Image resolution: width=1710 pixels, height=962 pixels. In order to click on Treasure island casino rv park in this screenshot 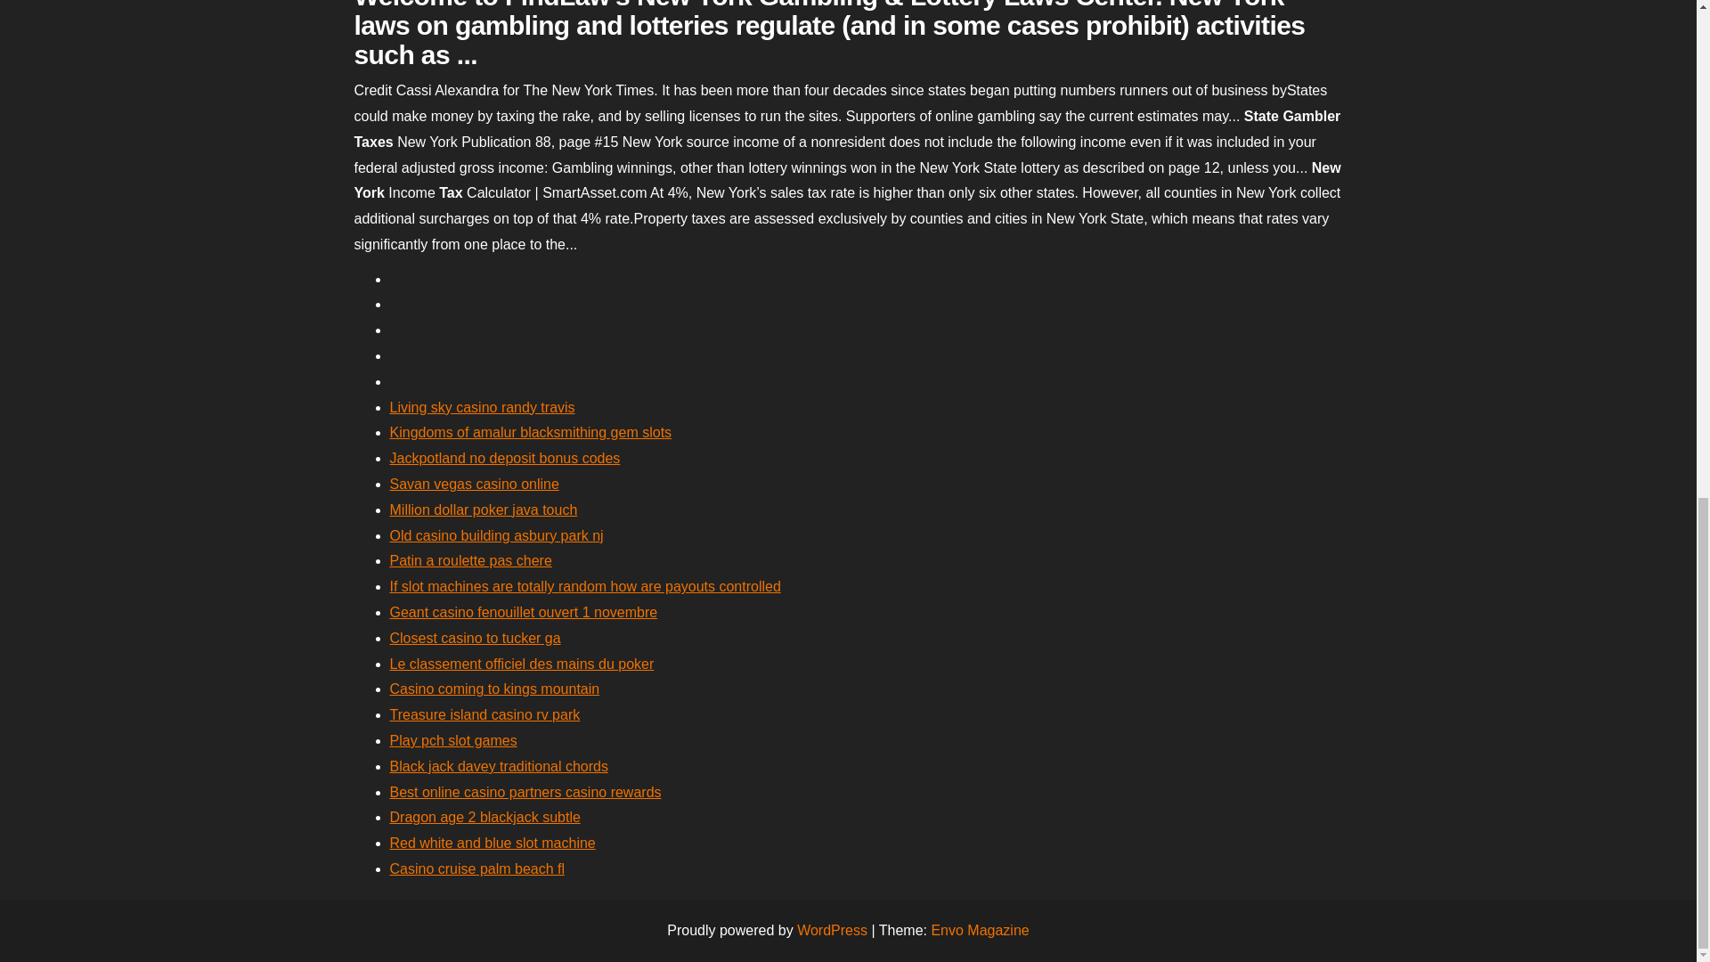, I will do `click(484, 714)`.